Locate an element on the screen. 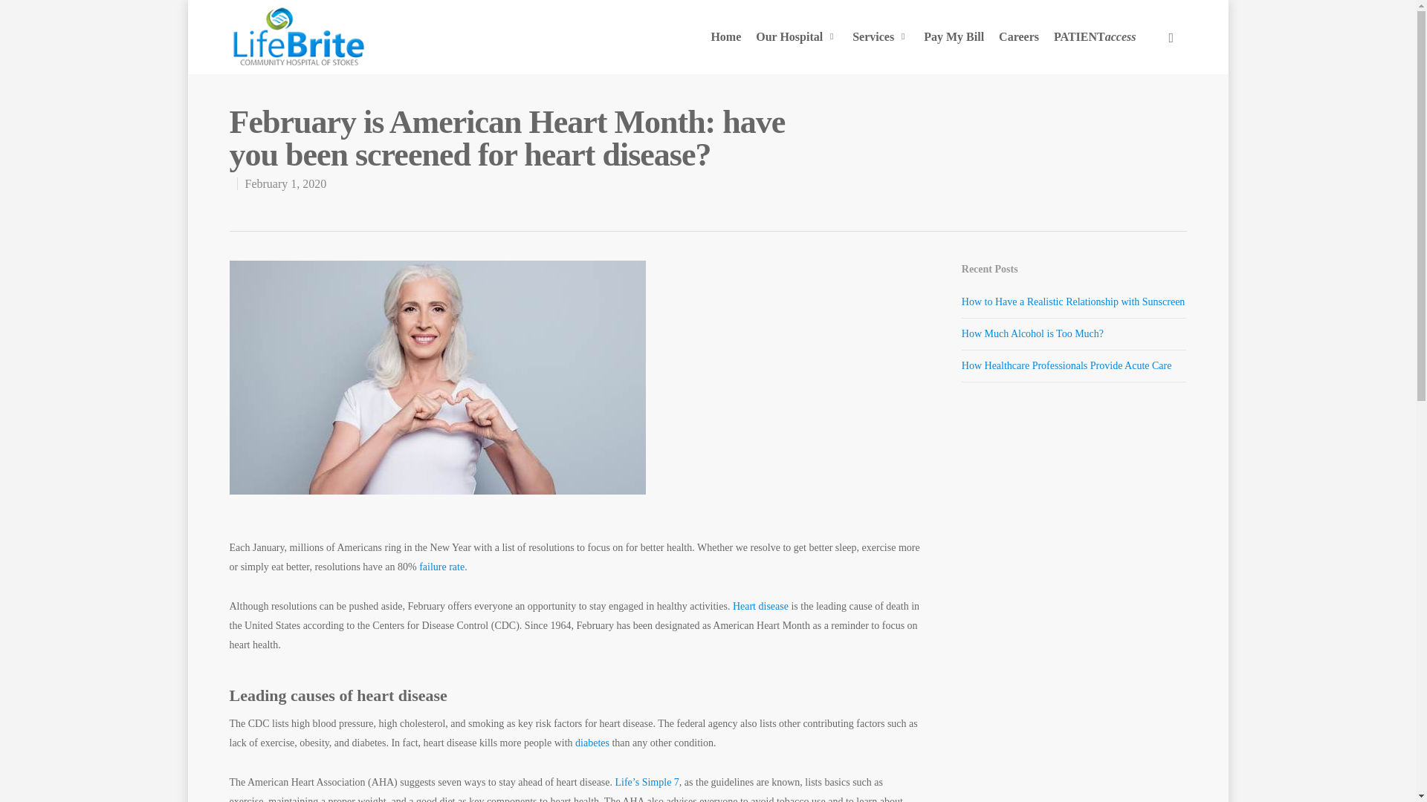 The height and width of the screenshot is (802, 1427). How to Have a Realistic Relationship with Sunscreen is located at coordinates (1073, 301).